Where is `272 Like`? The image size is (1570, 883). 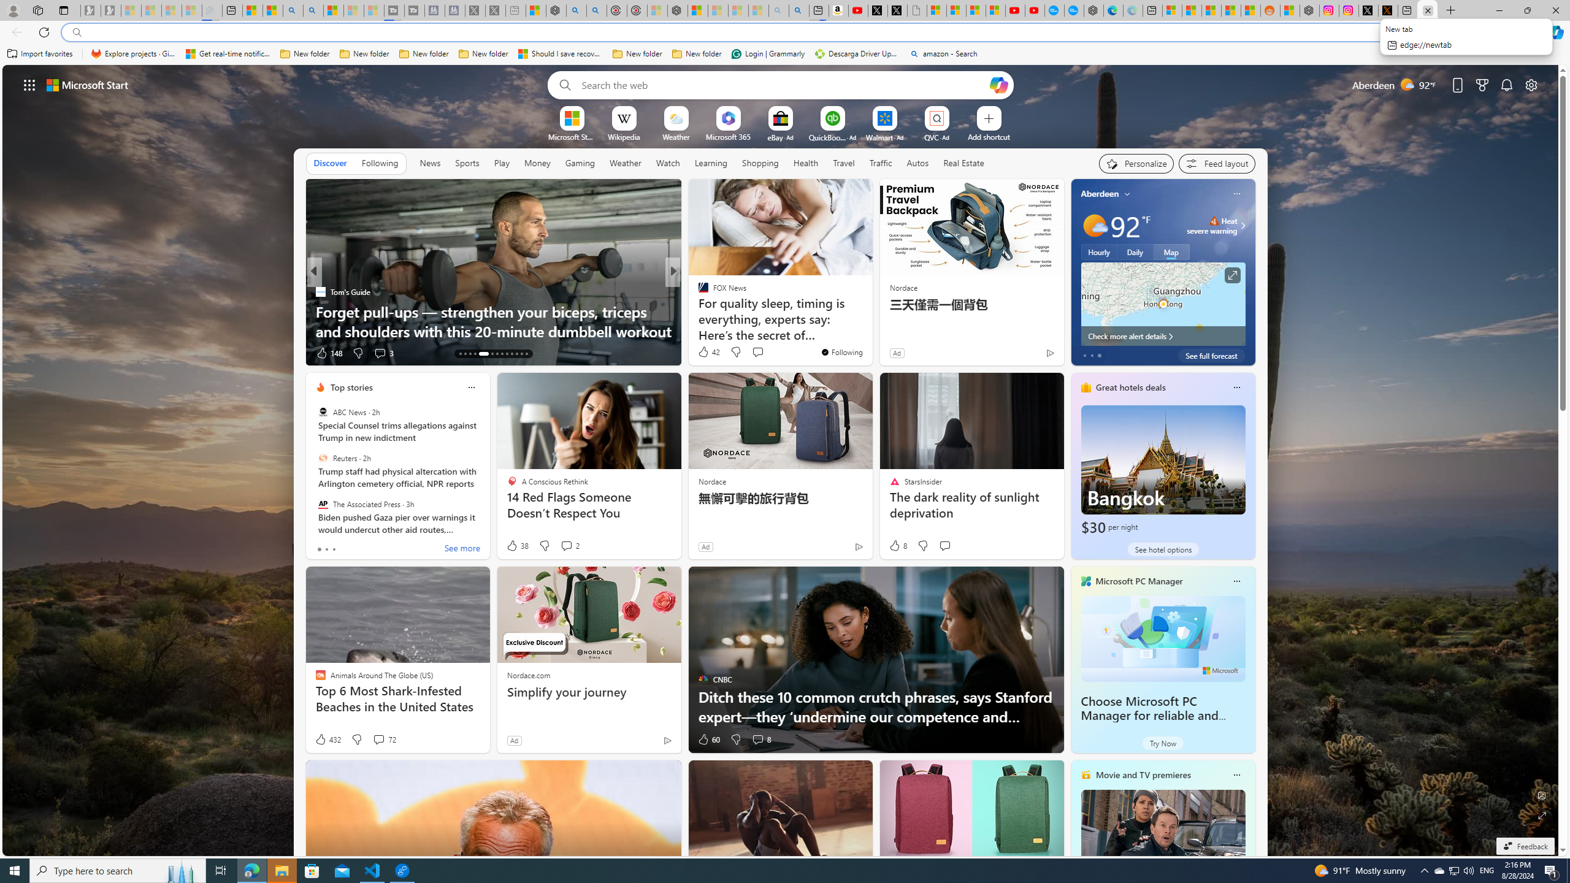 272 Like is located at coordinates (706, 353).